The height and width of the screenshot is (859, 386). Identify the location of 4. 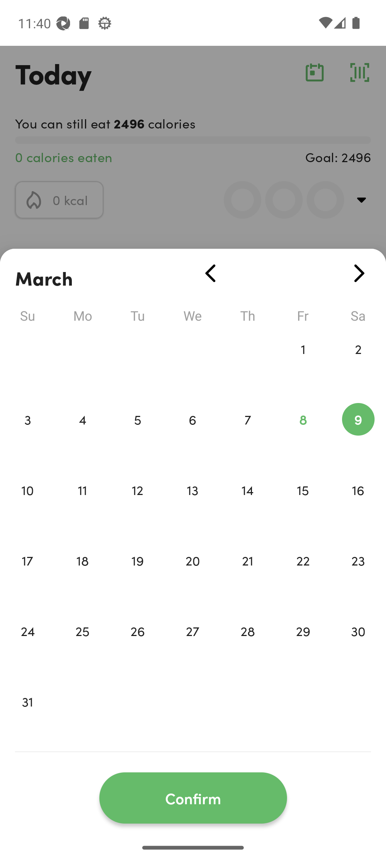
(82, 435).